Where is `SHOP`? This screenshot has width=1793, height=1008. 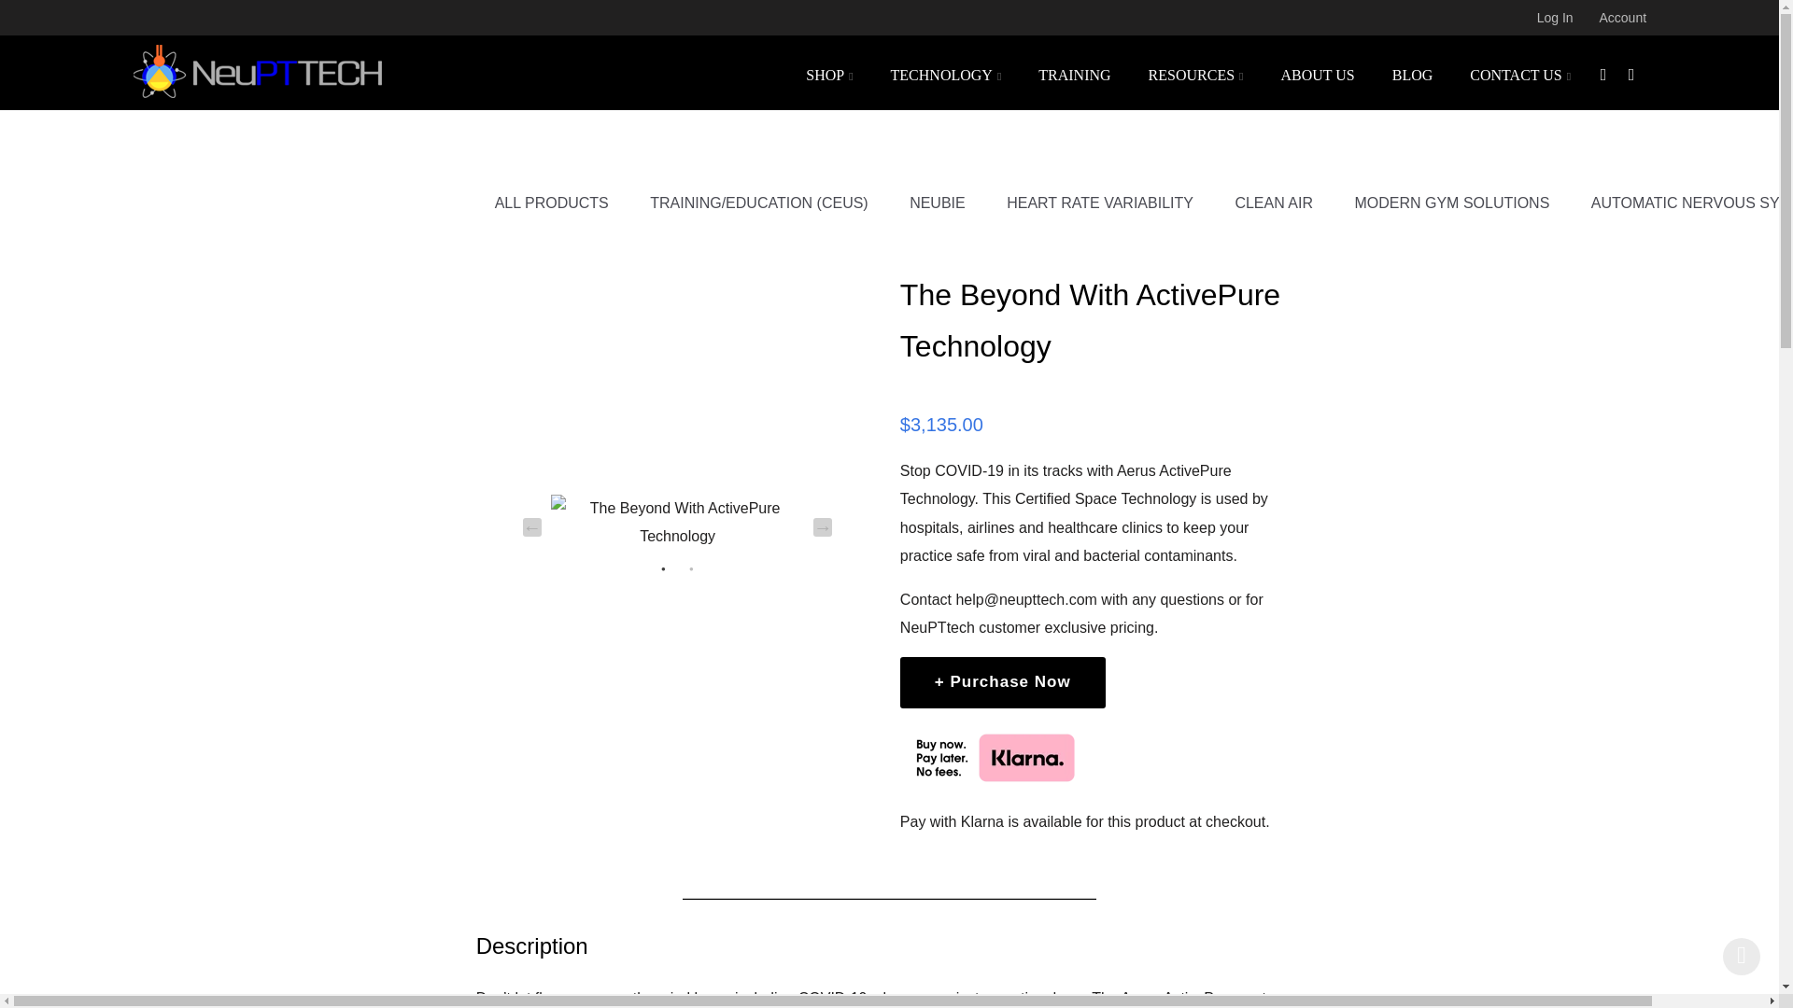
SHOP is located at coordinates (829, 71).